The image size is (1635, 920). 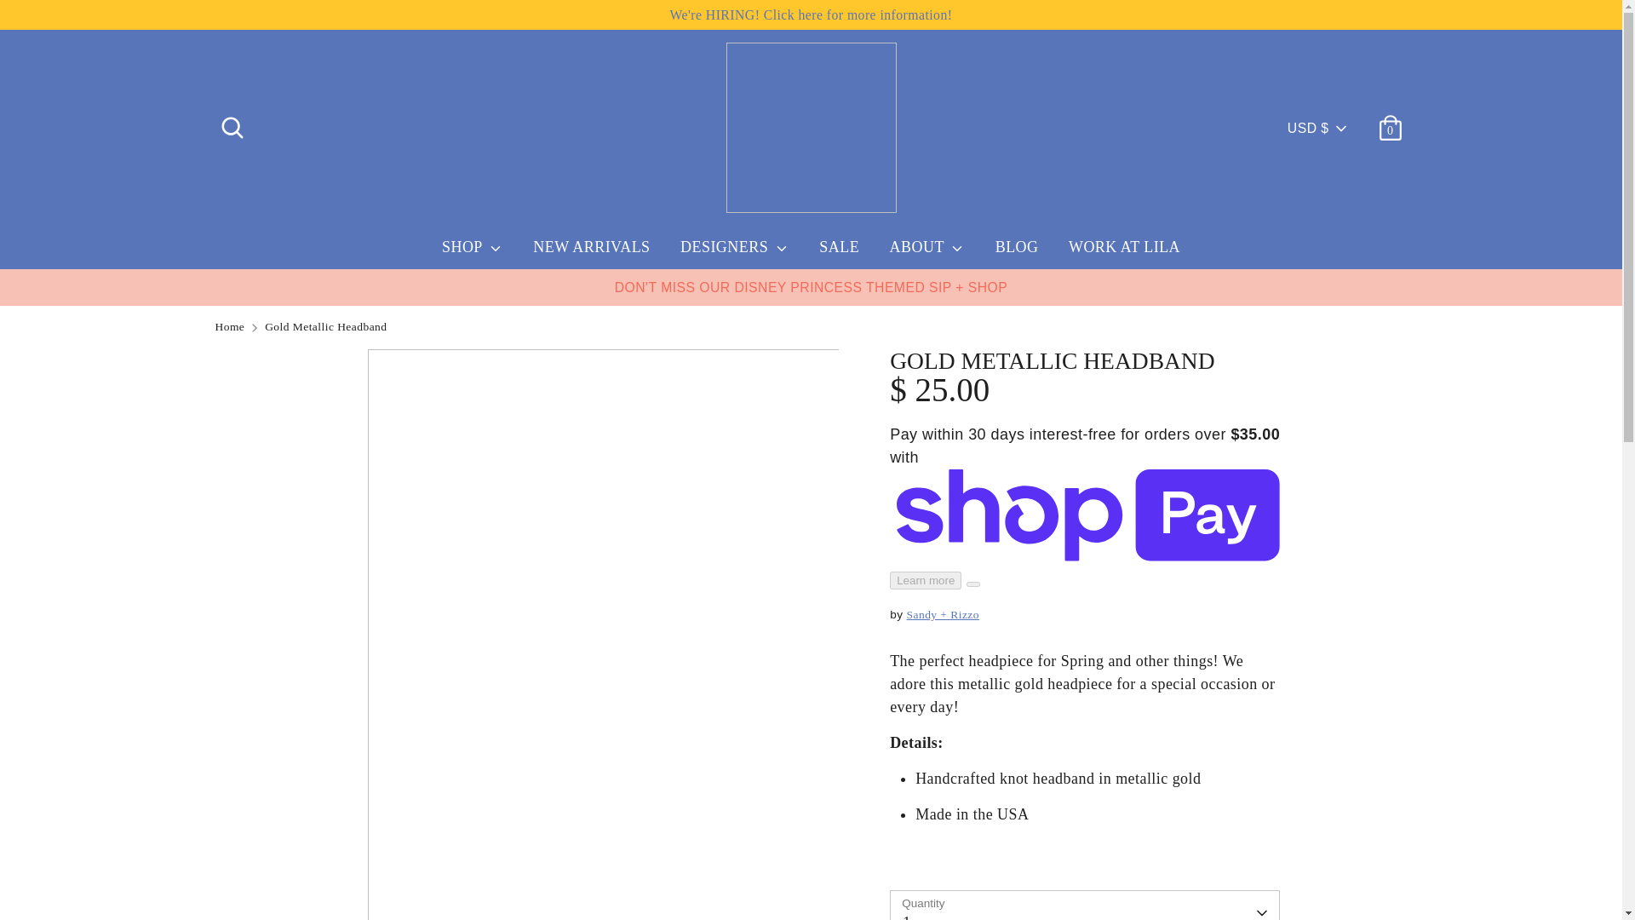 I want to click on Search, so click(x=231, y=121).